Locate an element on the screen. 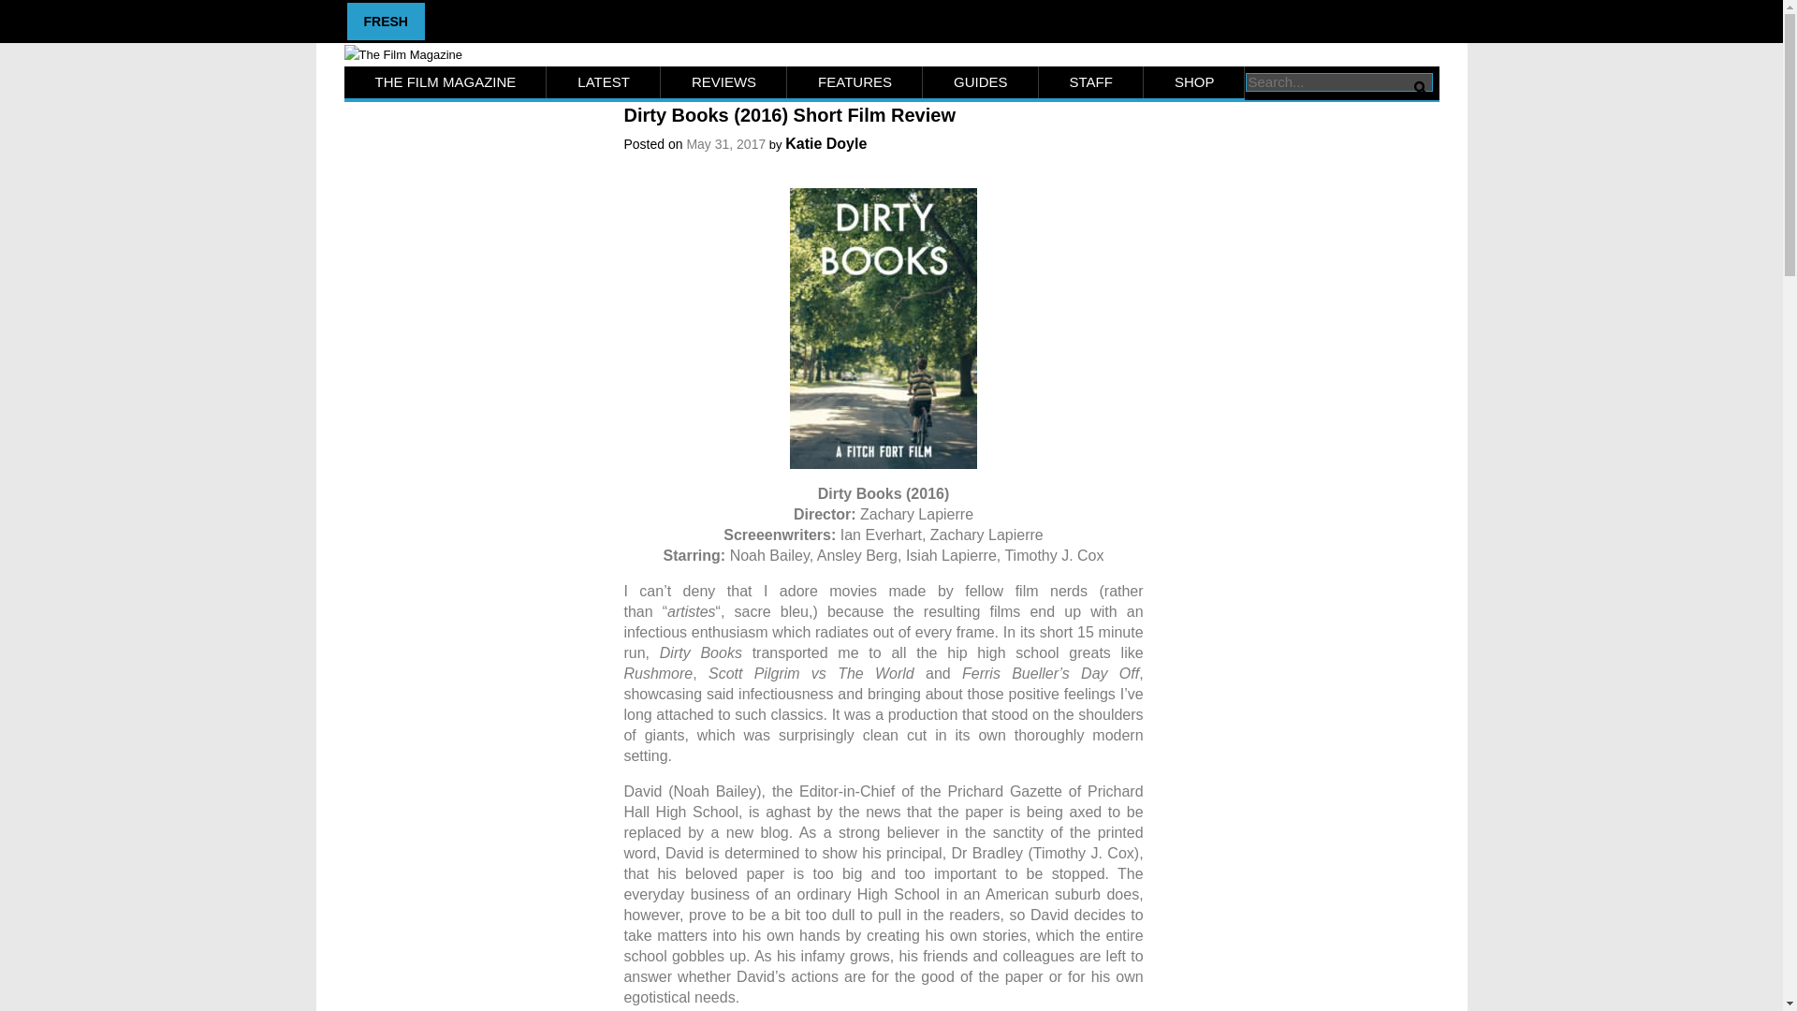  SHOP is located at coordinates (1194, 82).